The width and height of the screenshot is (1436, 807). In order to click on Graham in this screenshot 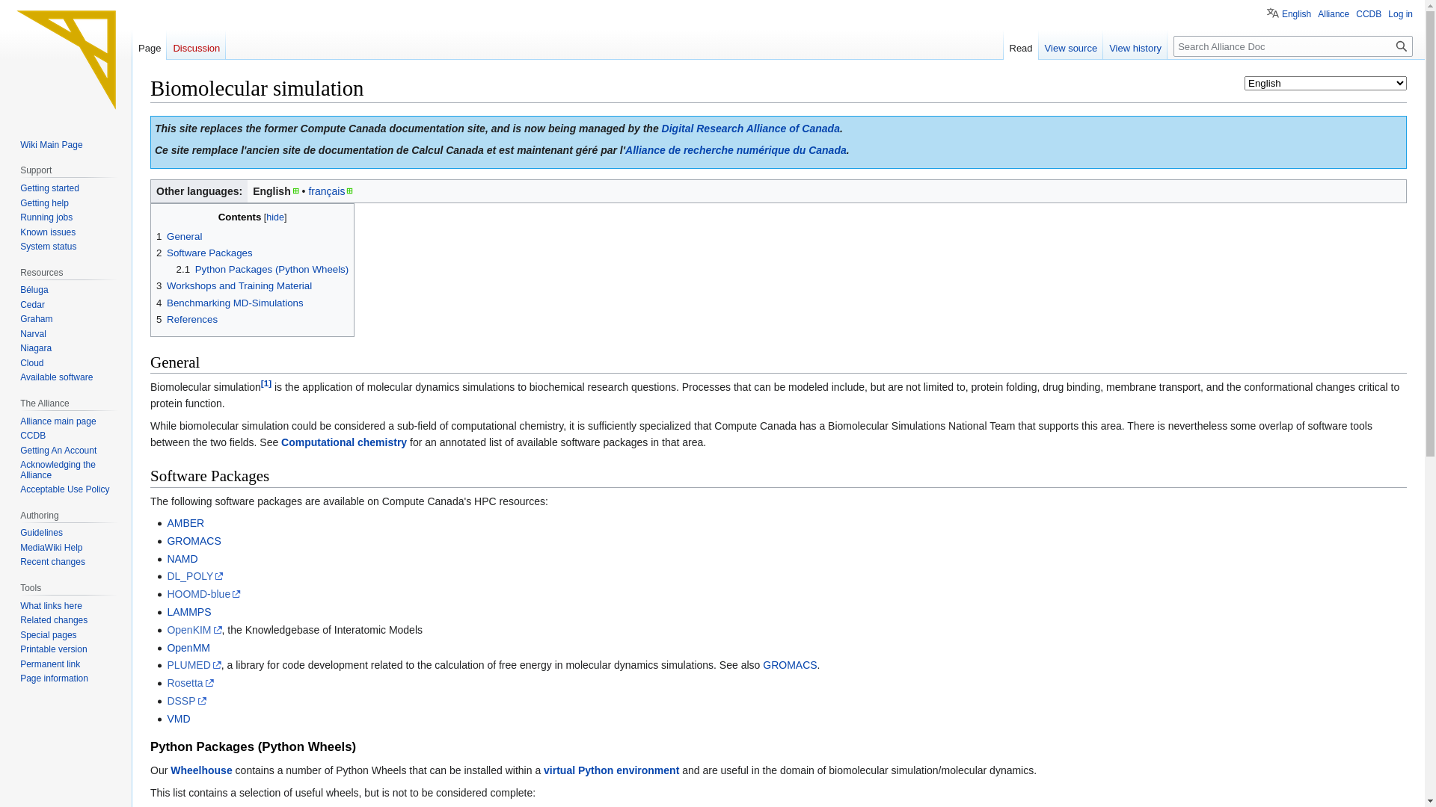, I will do `click(36, 319)`.